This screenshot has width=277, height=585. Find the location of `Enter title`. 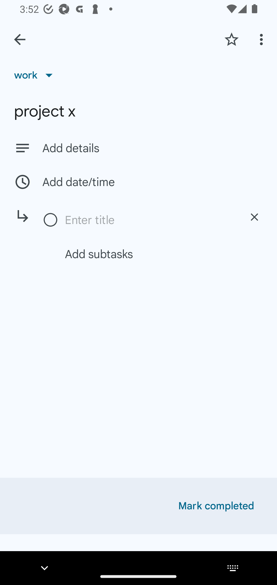

Enter title is located at coordinates (150, 220).